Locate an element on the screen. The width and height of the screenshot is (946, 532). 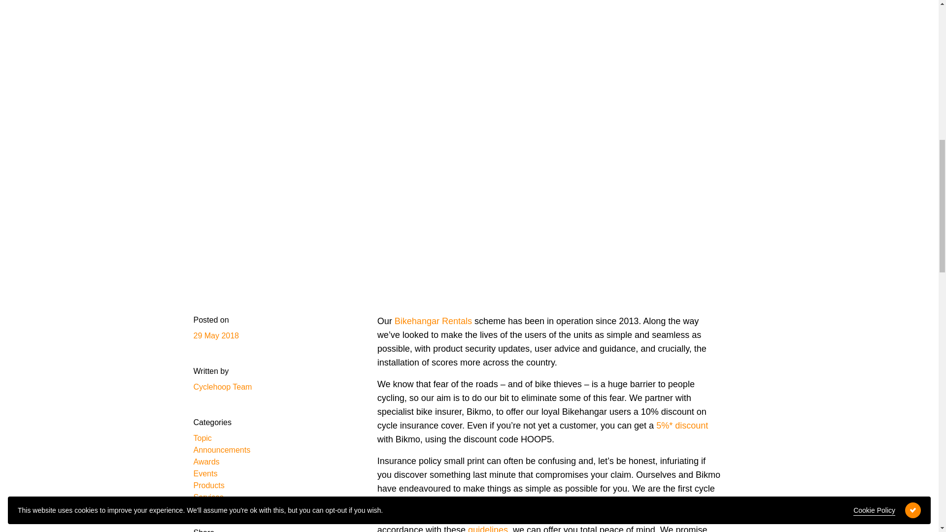
Awards is located at coordinates (273, 462).